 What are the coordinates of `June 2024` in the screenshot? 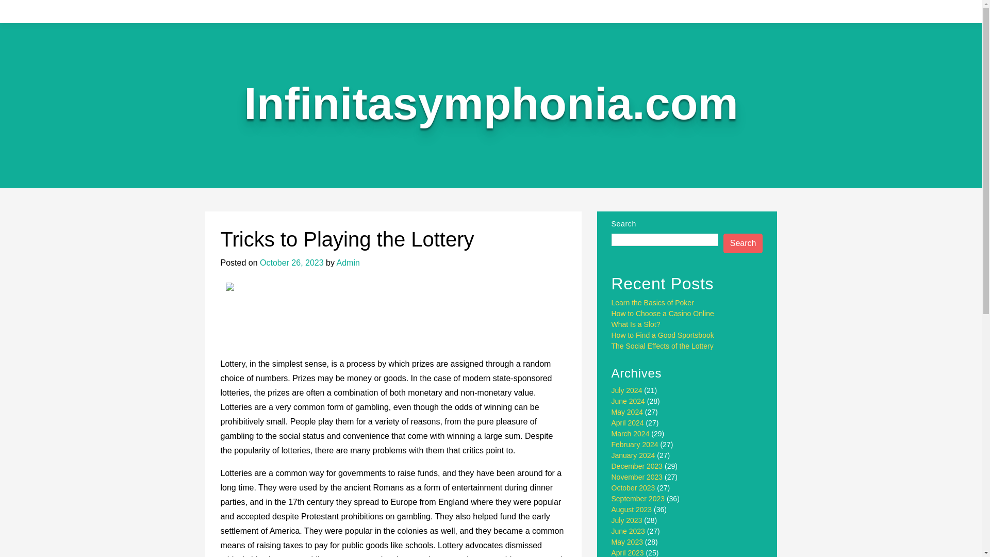 It's located at (628, 401).